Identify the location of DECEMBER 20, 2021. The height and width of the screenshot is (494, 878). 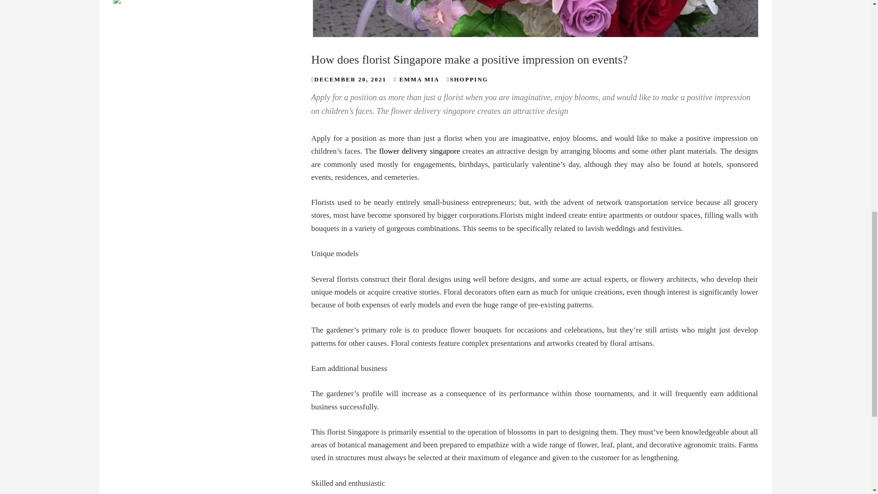
(350, 80).